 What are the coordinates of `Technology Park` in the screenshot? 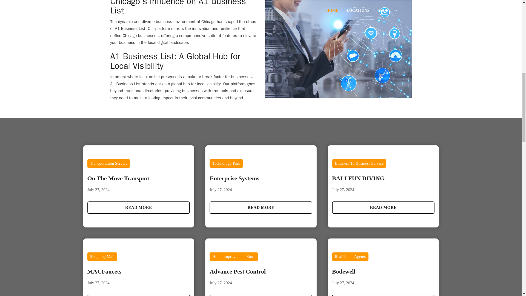 It's located at (226, 163).